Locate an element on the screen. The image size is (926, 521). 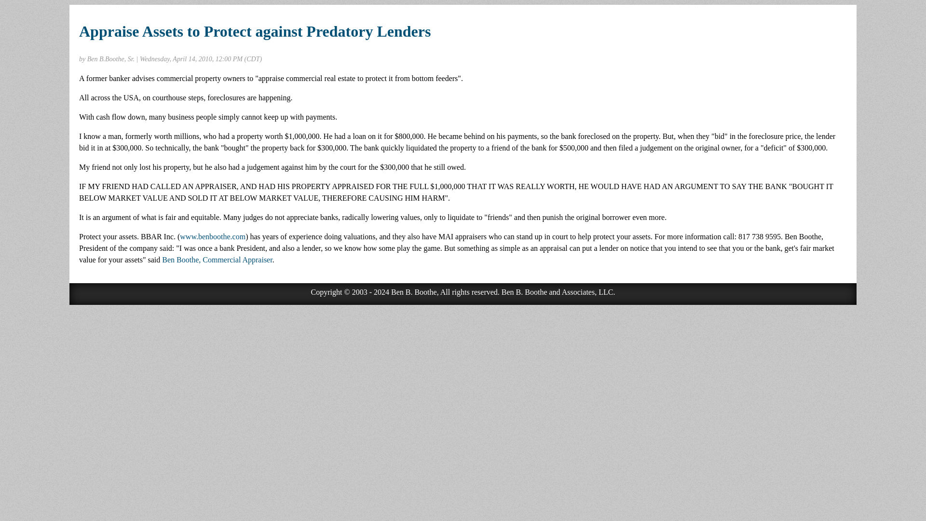
Appraise Assets to Protect against Predatory Lenders is located at coordinates (255, 31).